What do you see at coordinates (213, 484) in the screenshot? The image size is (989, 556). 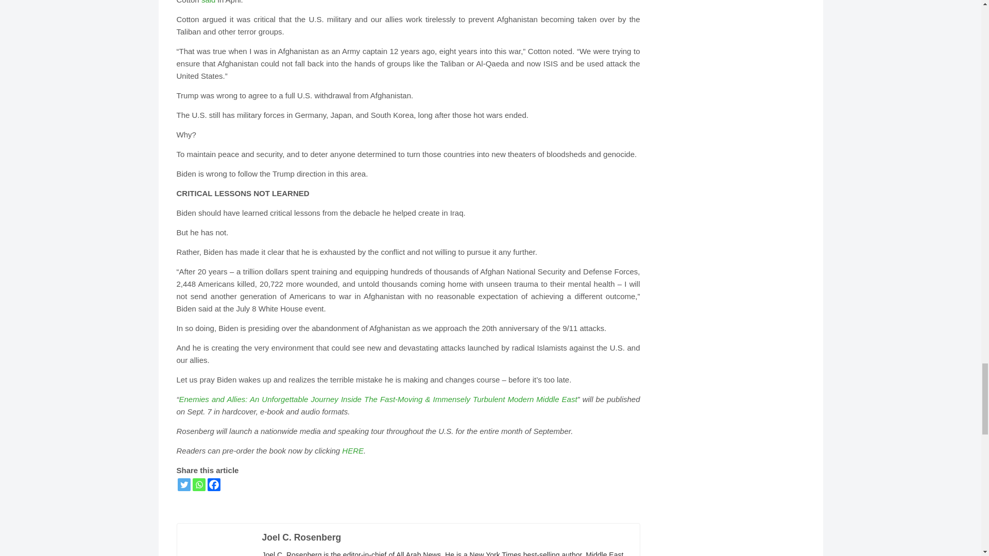 I see `Facebook` at bounding box center [213, 484].